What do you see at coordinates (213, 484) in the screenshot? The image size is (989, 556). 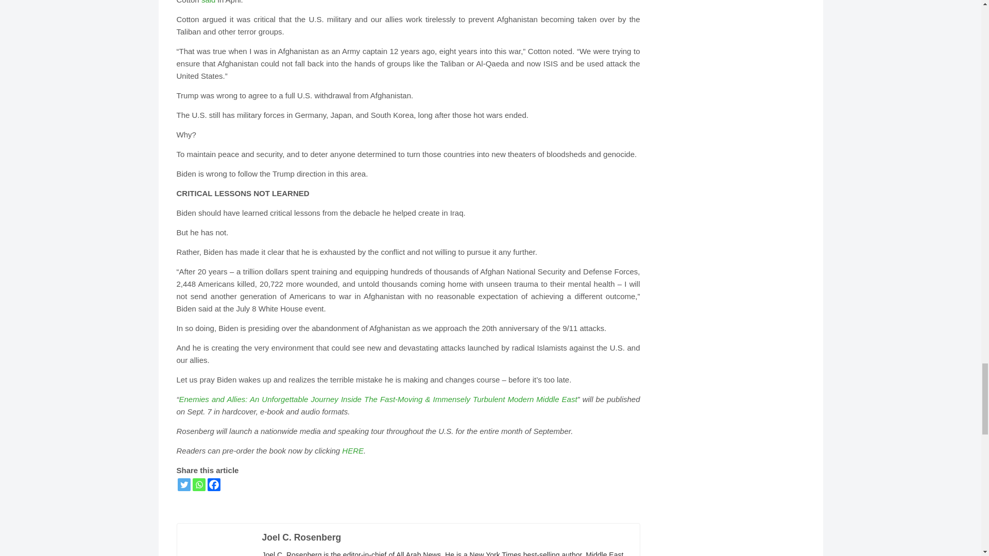 I see `Facebook` at bounding box center [213, 484].